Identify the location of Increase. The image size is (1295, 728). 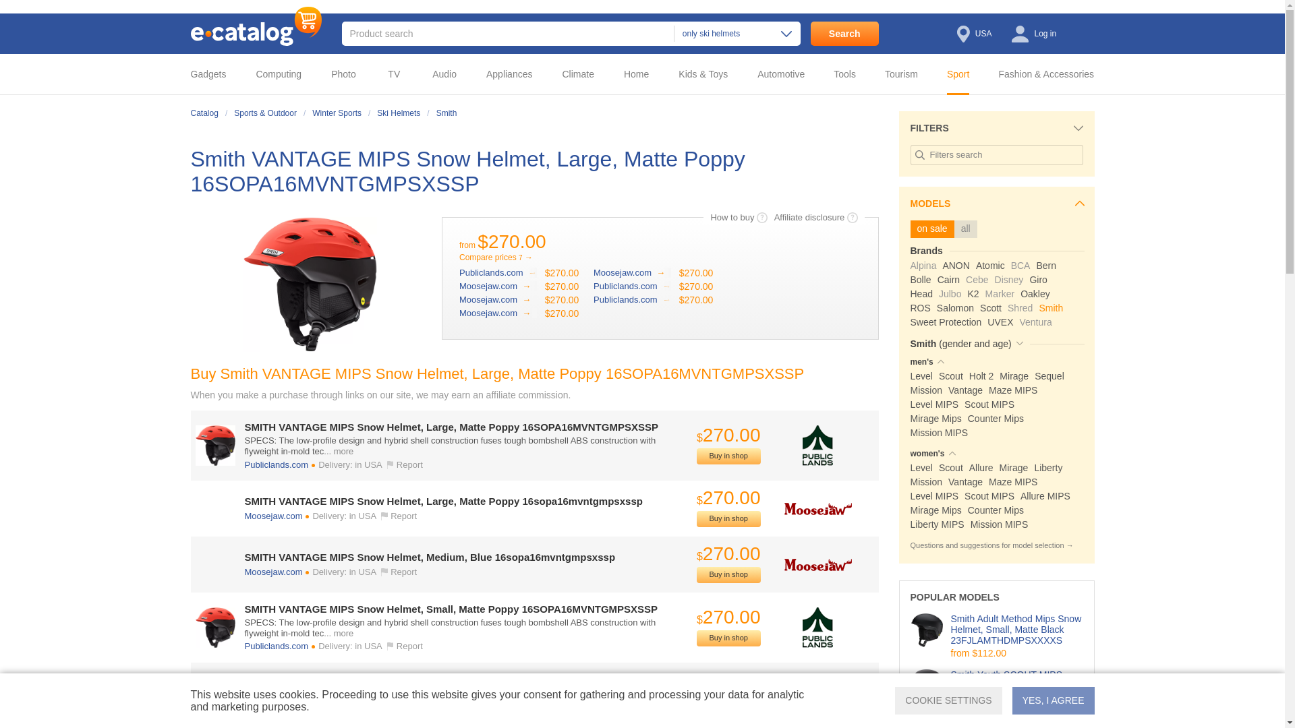
(310, 284).